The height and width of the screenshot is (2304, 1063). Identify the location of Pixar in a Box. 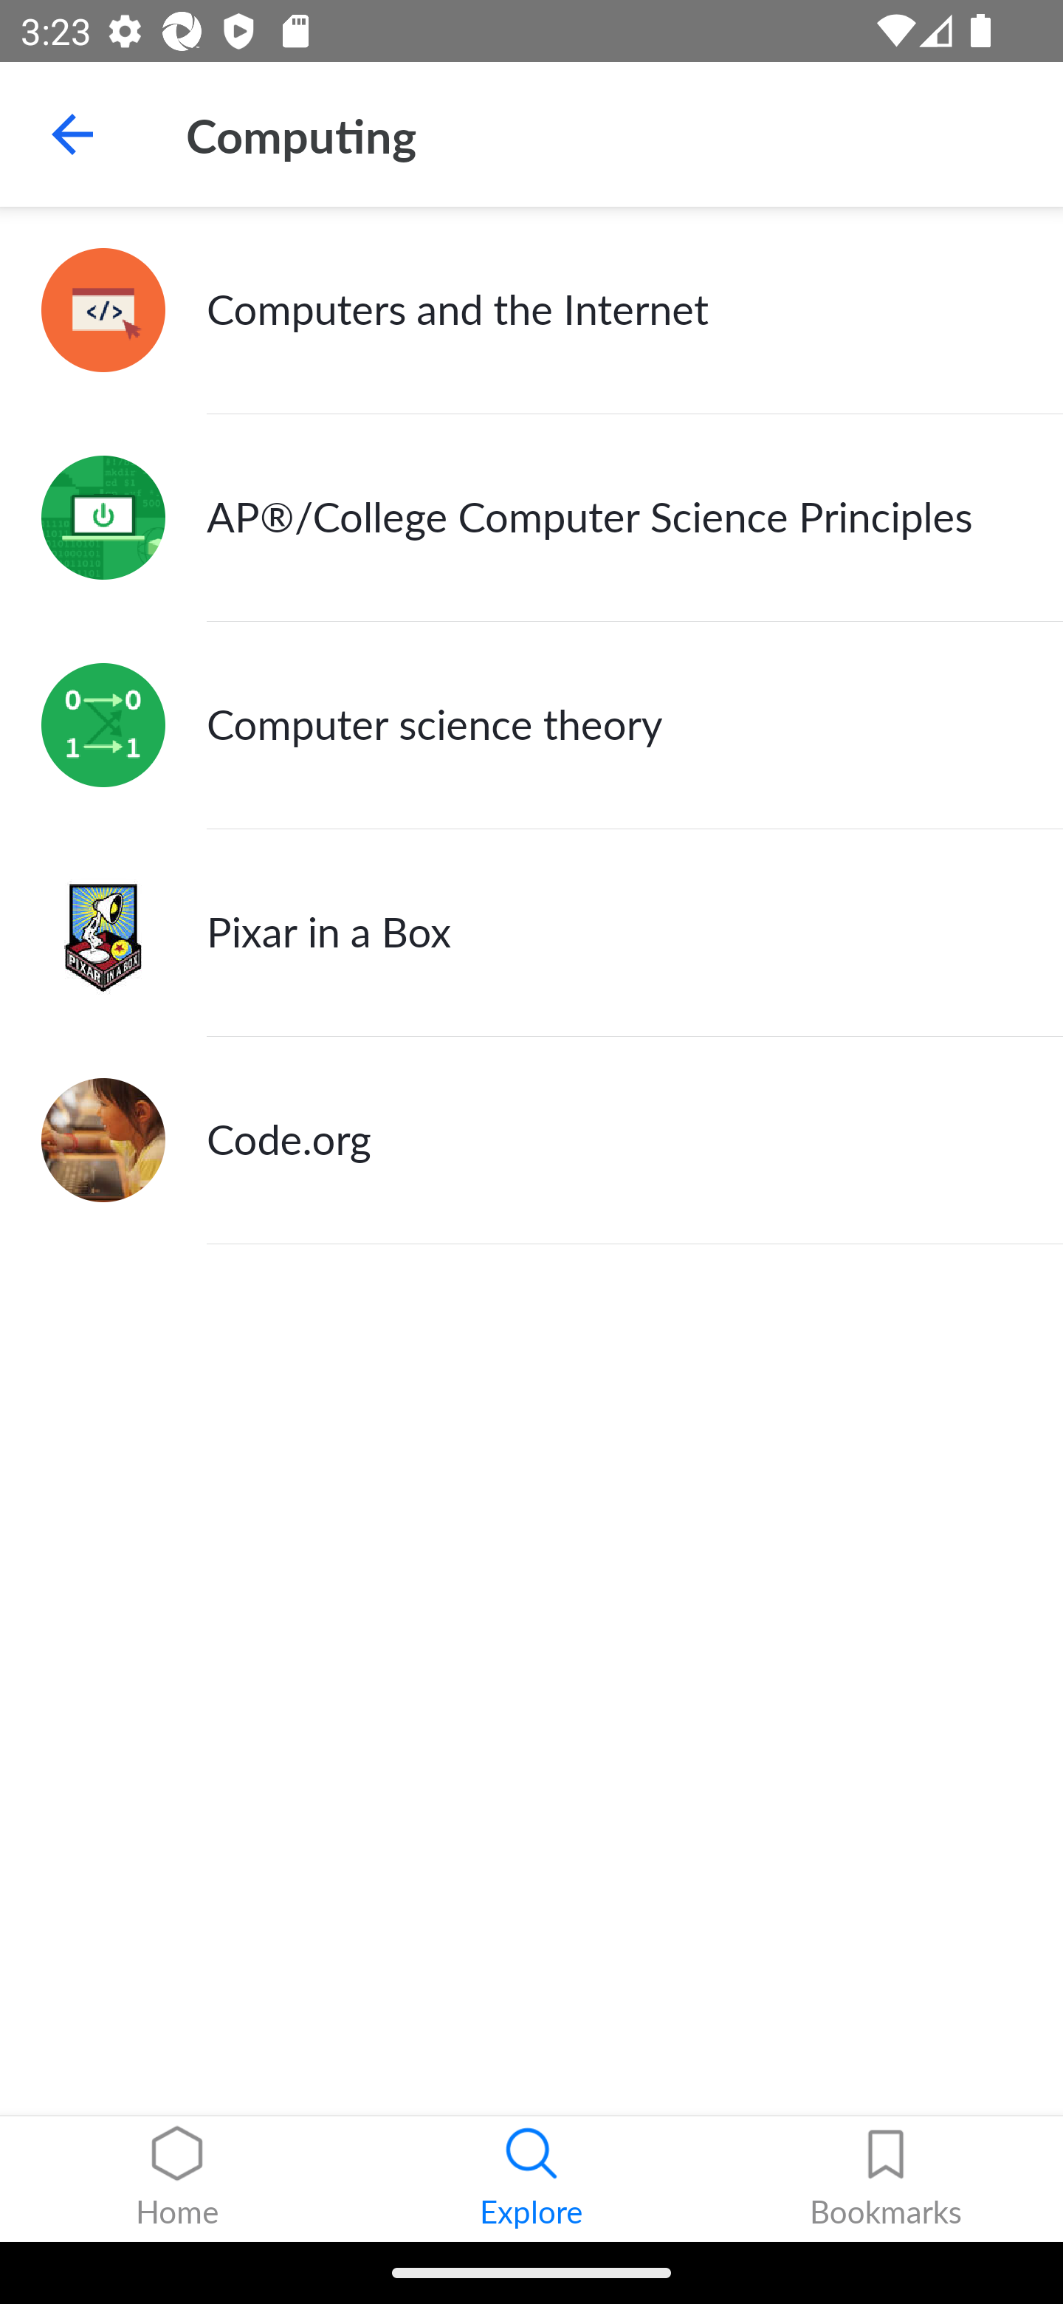
(531, 933).